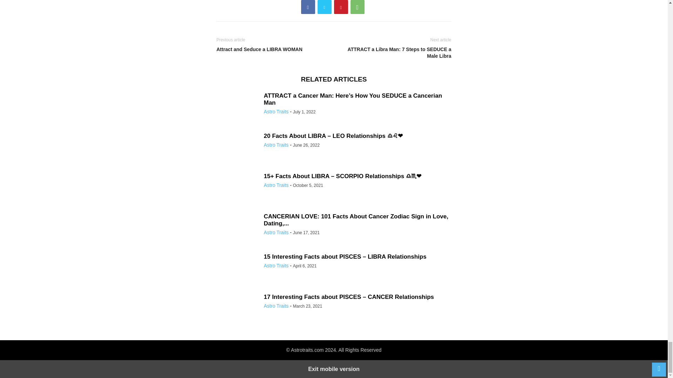  I want to click on Astro Traits, so click(276, 265).